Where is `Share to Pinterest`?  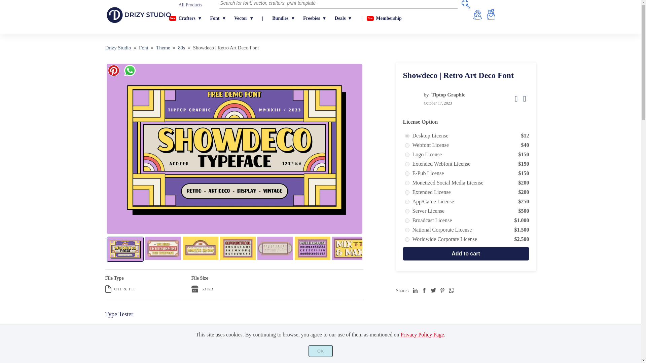
Share to Pinterest is located at coordinates (442, 290).